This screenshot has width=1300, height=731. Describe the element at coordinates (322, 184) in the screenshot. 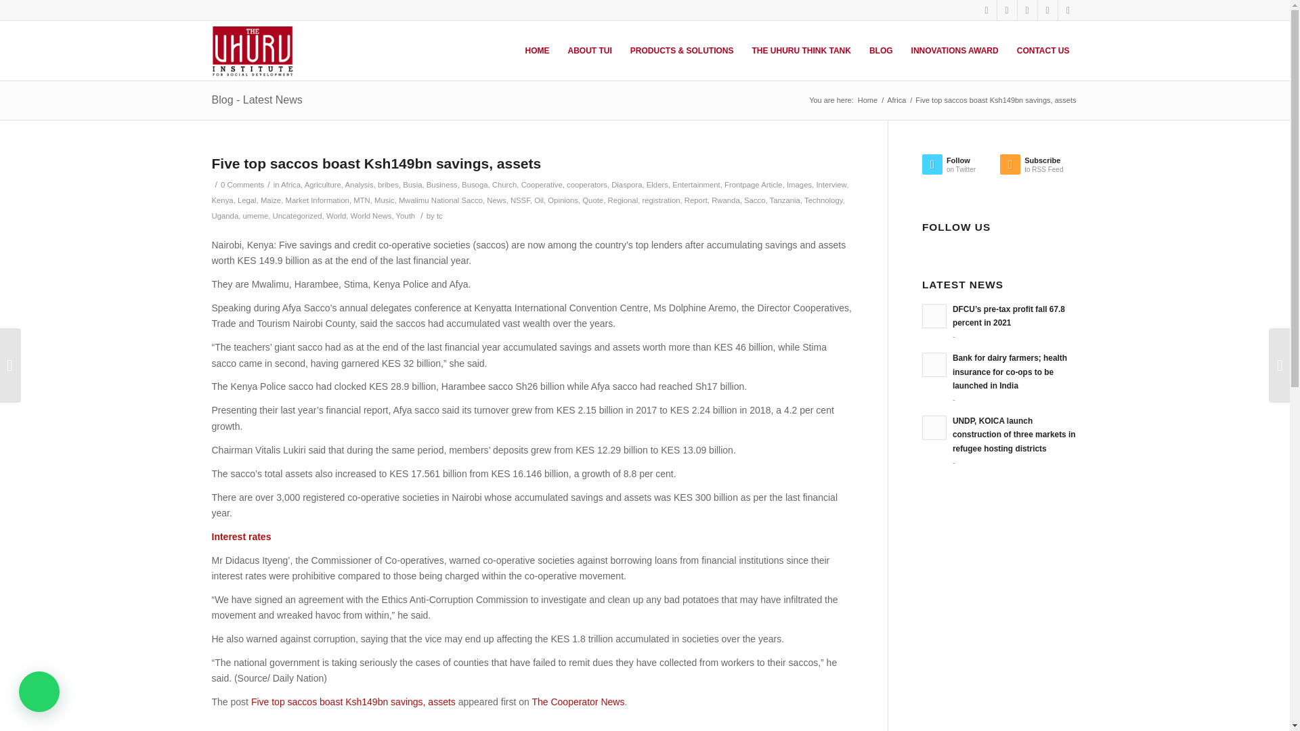

I see `Agriculture` at that location.